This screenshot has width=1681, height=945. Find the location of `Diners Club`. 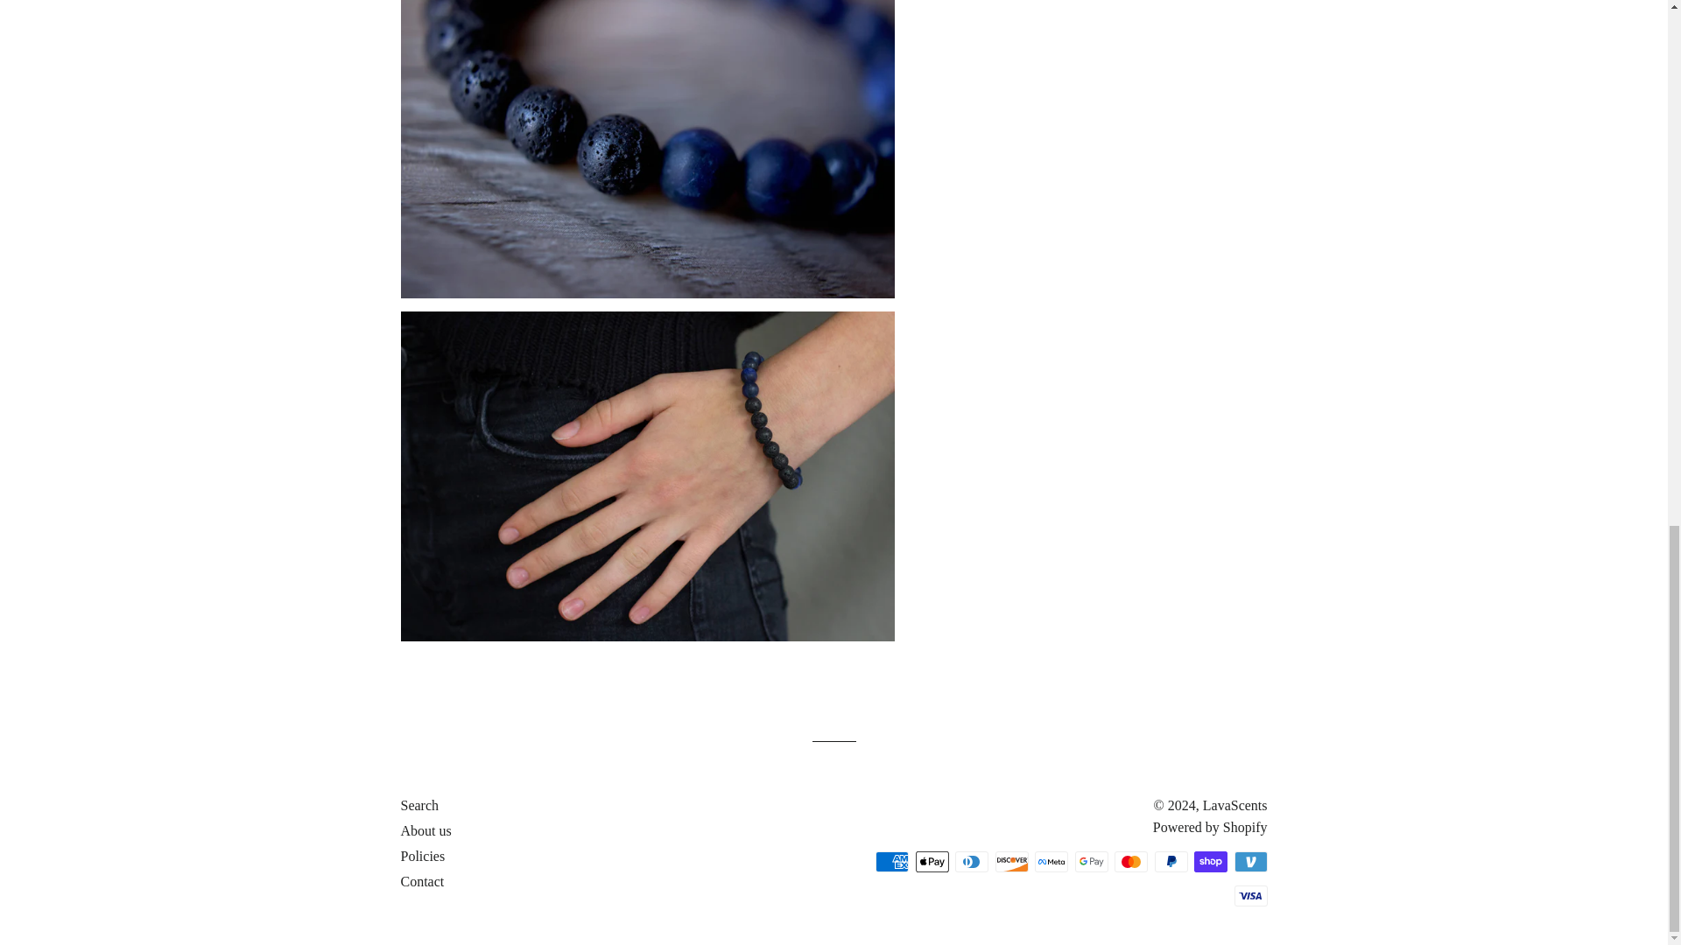

Diners Club is located at coordinates (971, 861).